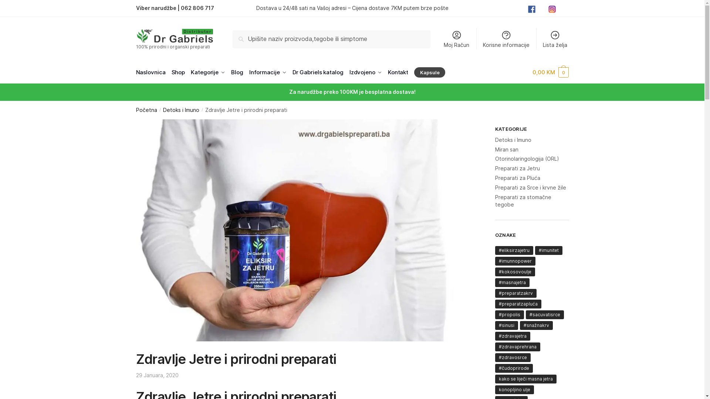 Image resolution: width=710 pixels, height=399 pixels. Describe the element at coordinates (515, 272) in the screenshot. I see `#kokosovoulje` at that location.